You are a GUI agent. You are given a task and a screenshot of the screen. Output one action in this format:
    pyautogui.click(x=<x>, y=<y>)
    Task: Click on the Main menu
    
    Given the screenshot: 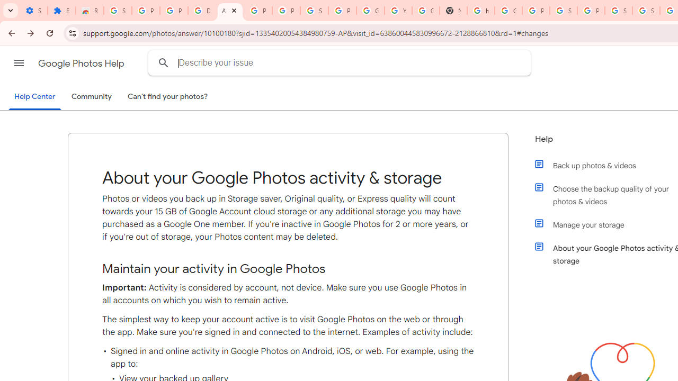 What is the action you would take?
    pyautogui.click(x=19, y=63)
    